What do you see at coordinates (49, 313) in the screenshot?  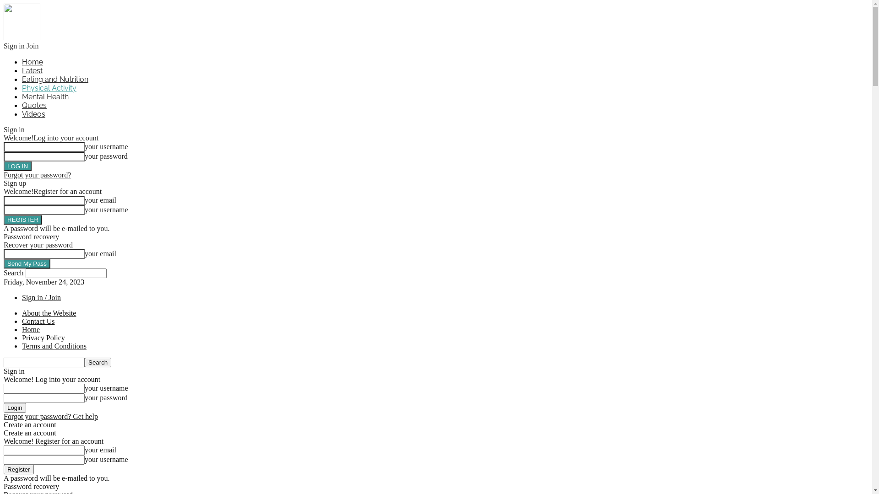 I see `About the Website` at bounding box center [49, 313].